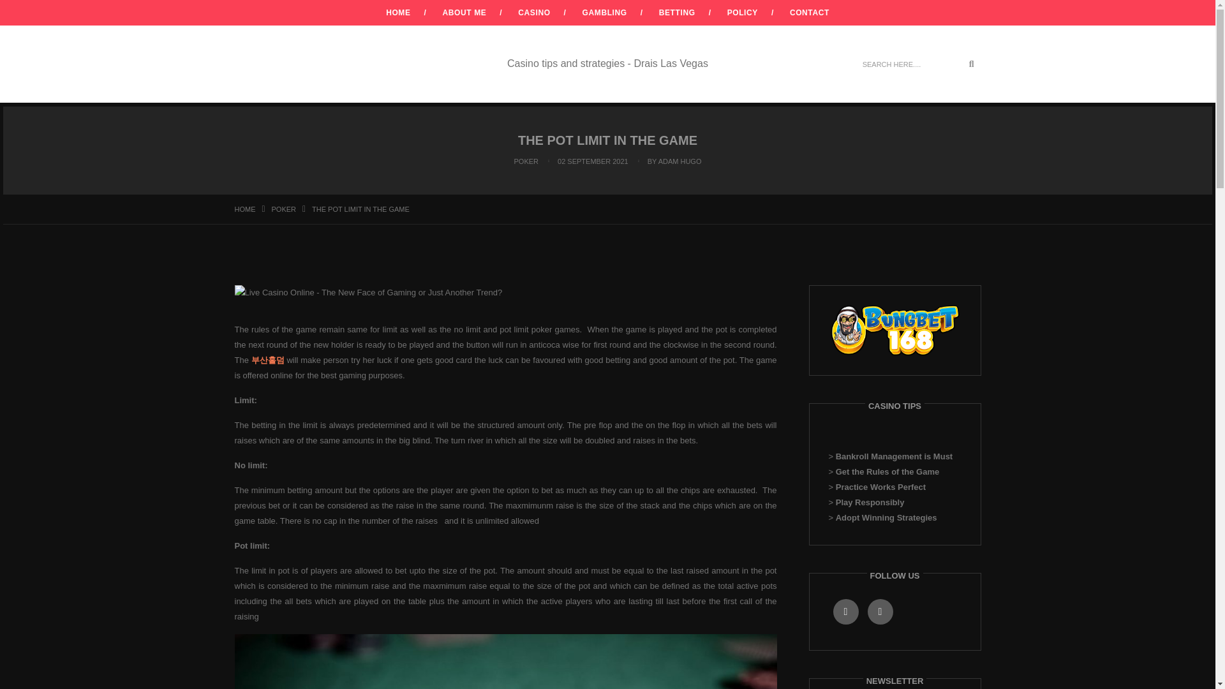 The width and height of the screenshot is (1225, 689). Describe the element at coordinates (680, 161) in the screenshot. I see `ADAM HUGO` at that location.